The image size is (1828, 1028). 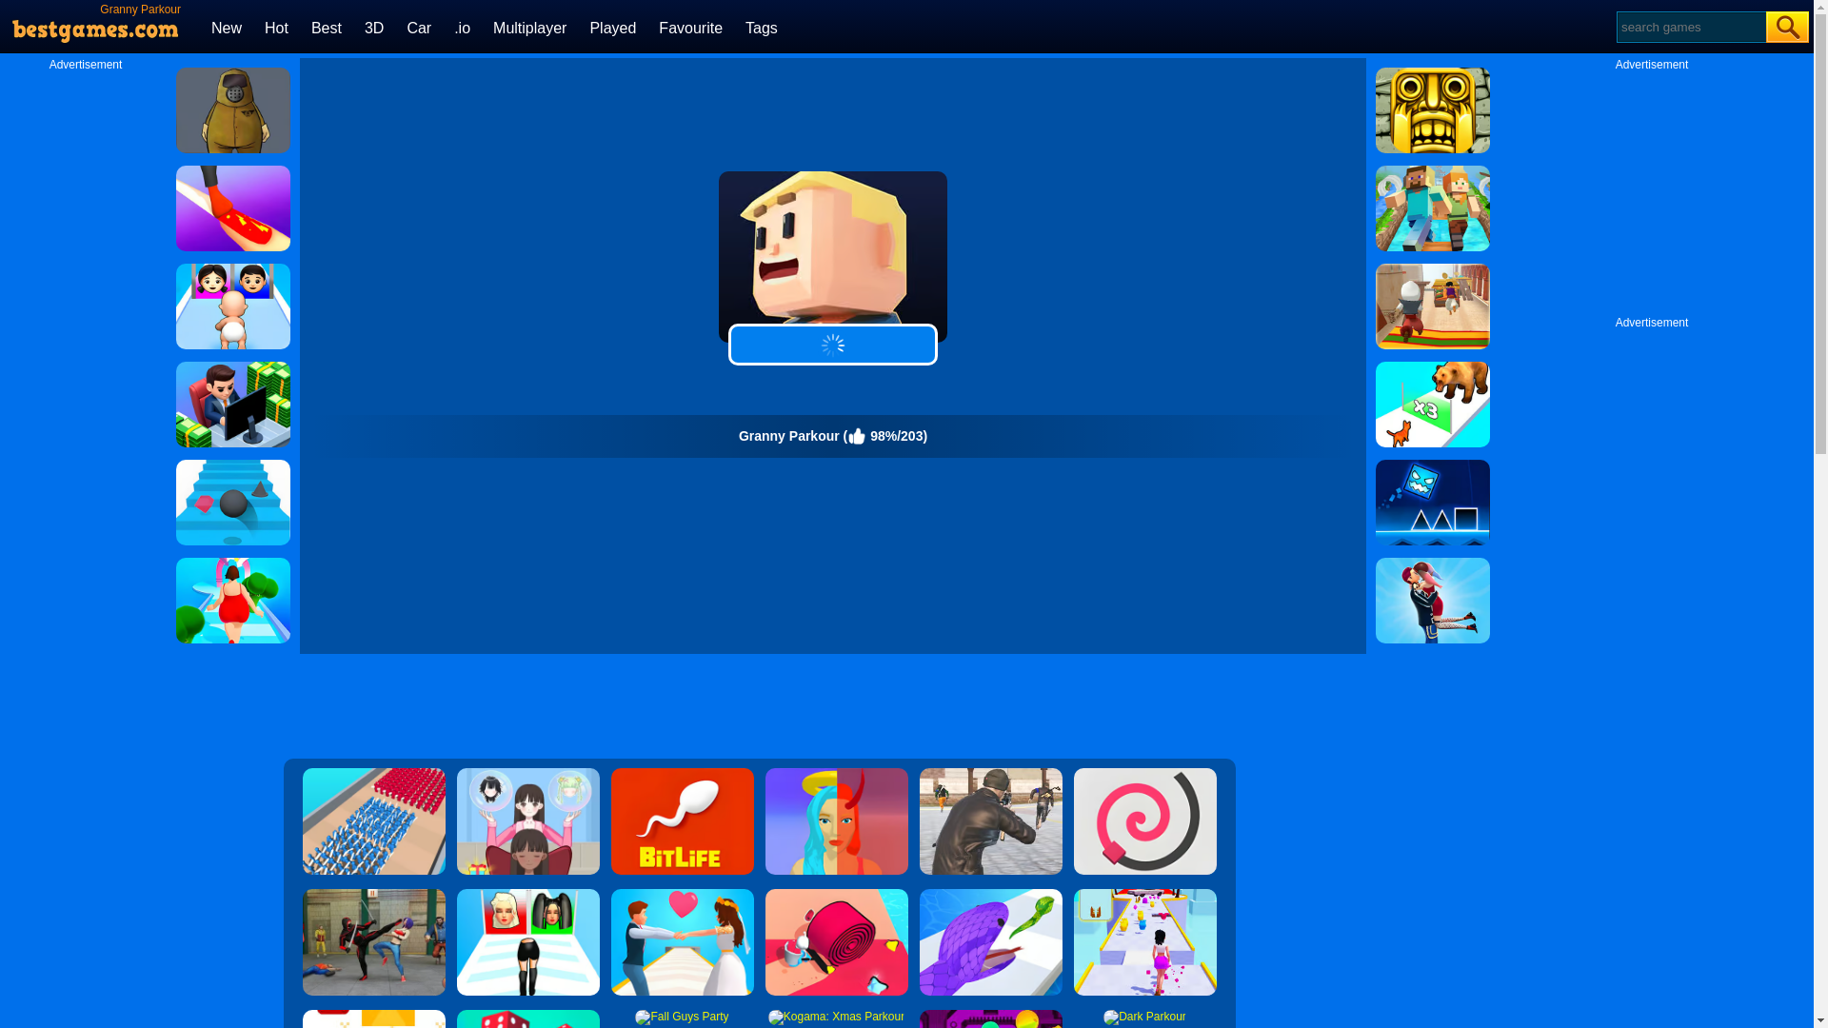 What do you see at coordinates (612, 27) in the screenshot?
I see `Played` at bounding box center [612, 27].